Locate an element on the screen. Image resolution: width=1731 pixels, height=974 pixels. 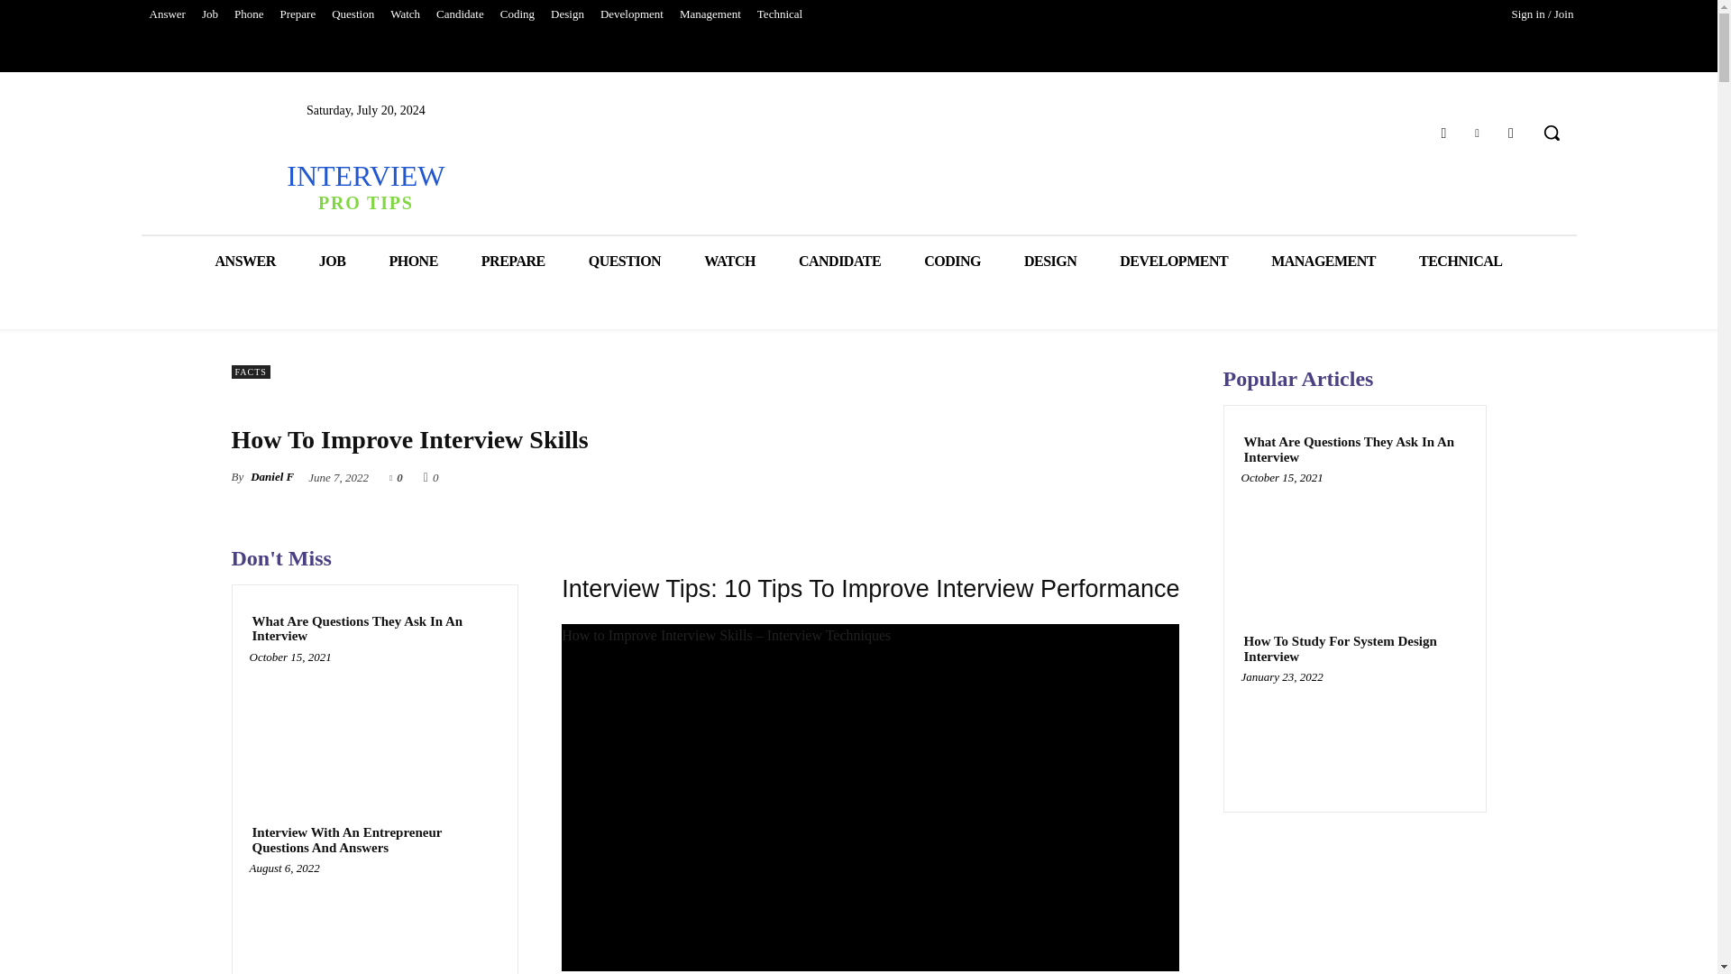
Youtube is located at coordinates (1511, 132).